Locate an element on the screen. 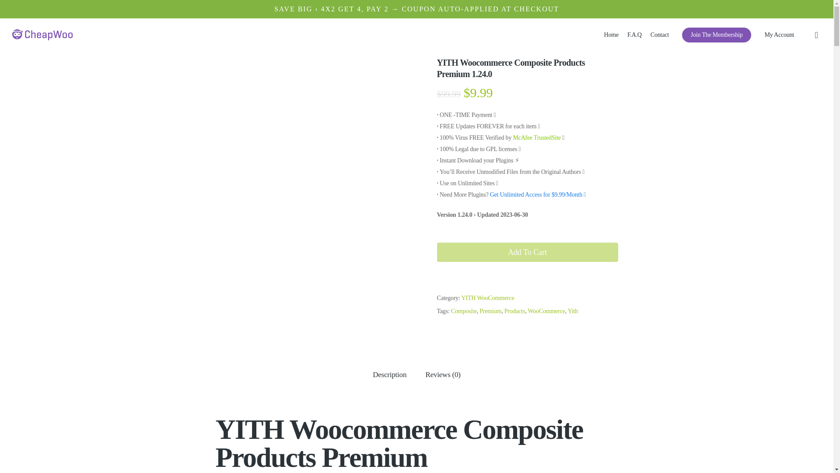 The image size is (840, 473). F.A.Q is located at coordinates (634, 35).